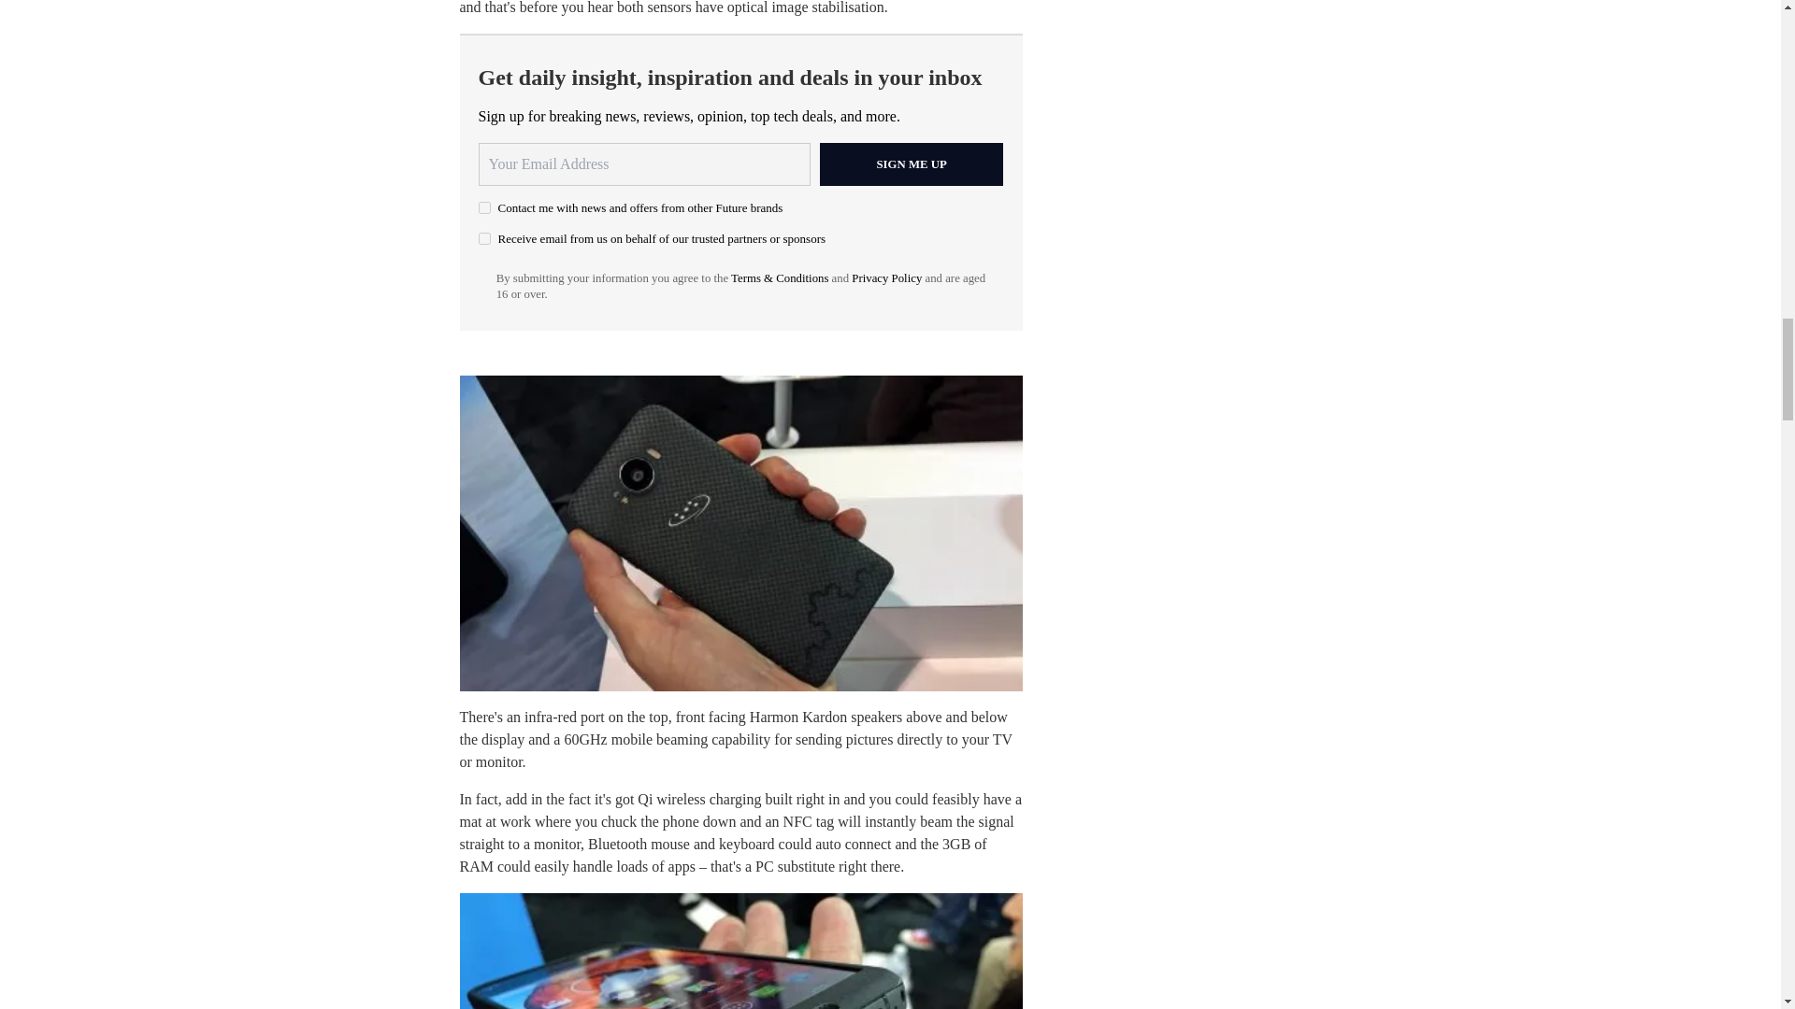  Describe the element at coordinates (484, 239) in the screenshot. I see `on` at that location.